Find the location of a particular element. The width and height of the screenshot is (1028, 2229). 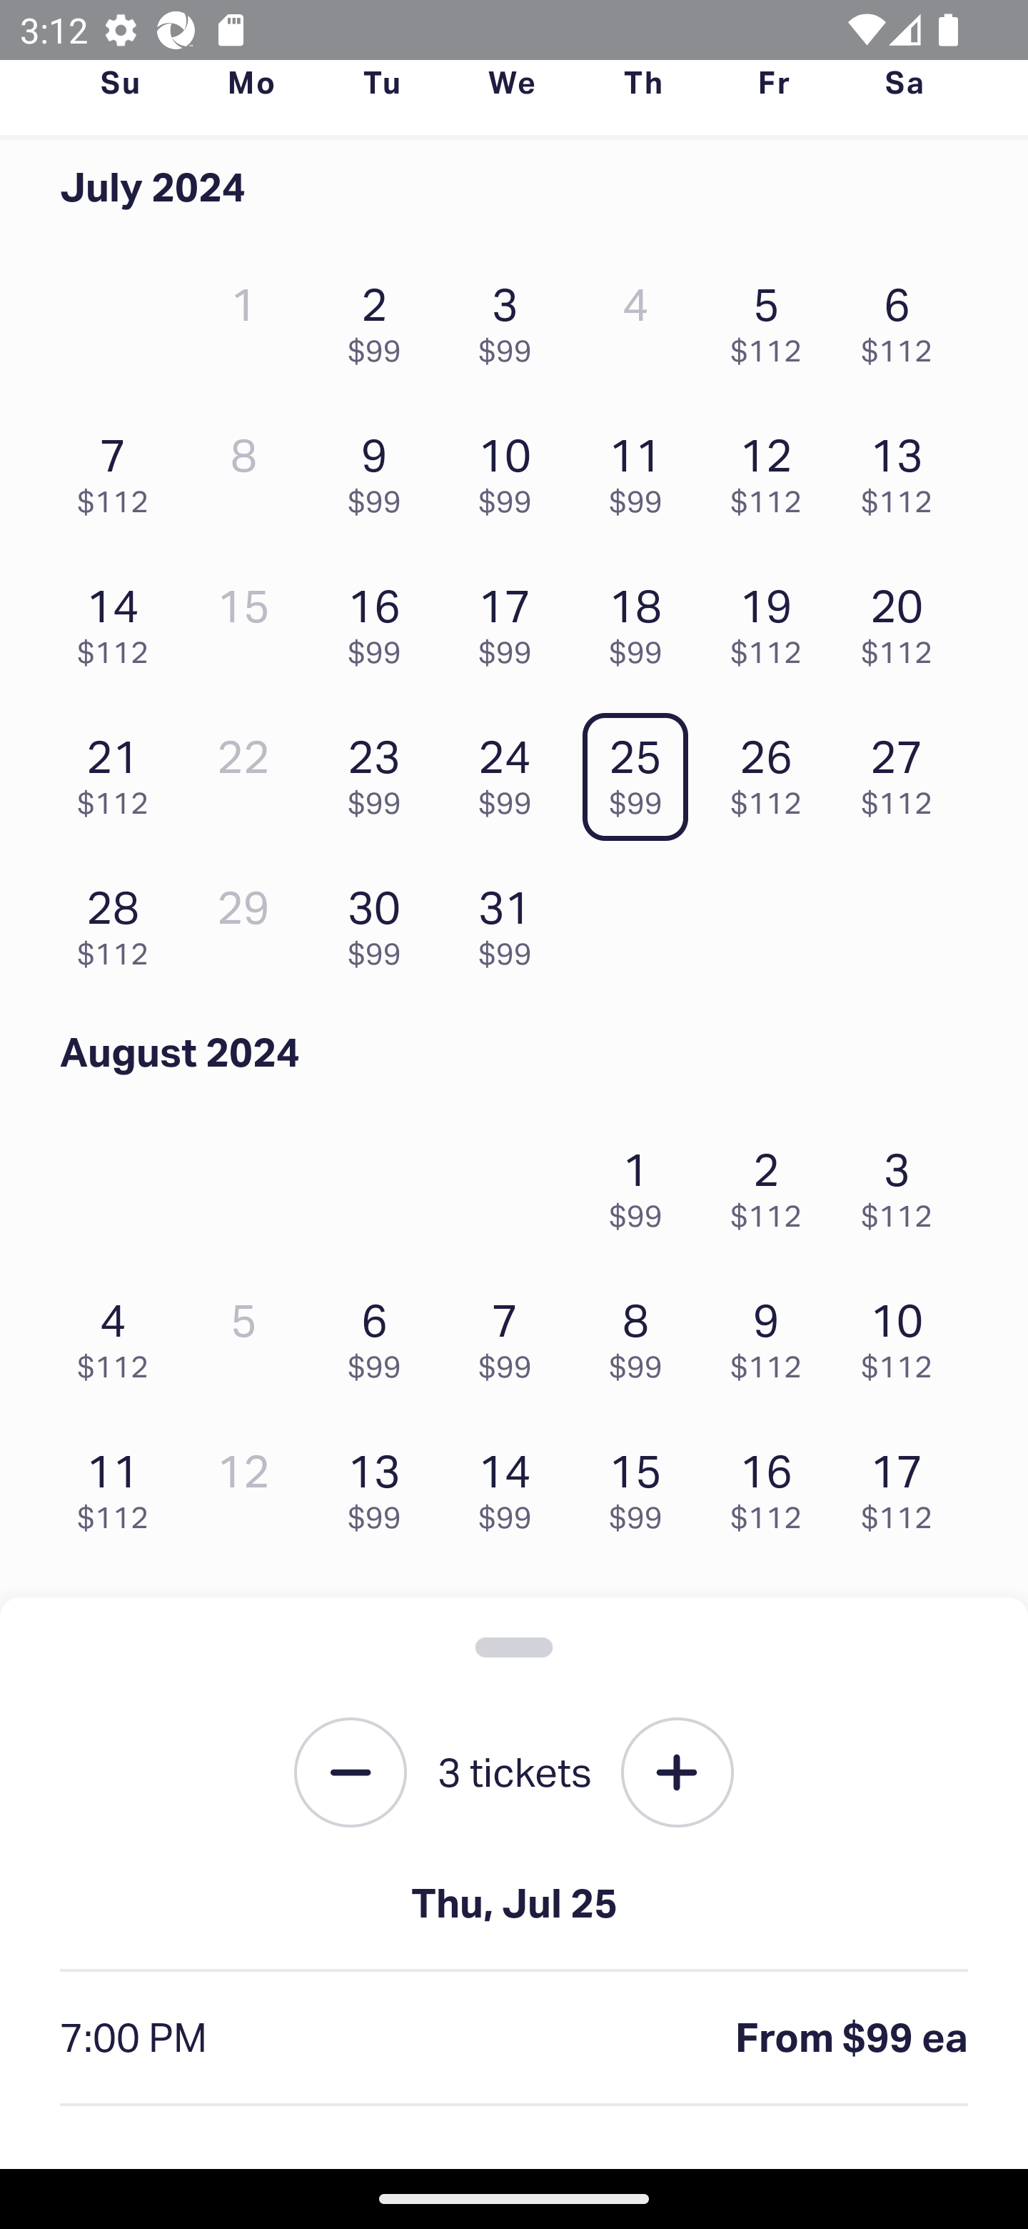

16 $112 is located at coordinates (773, 1485).